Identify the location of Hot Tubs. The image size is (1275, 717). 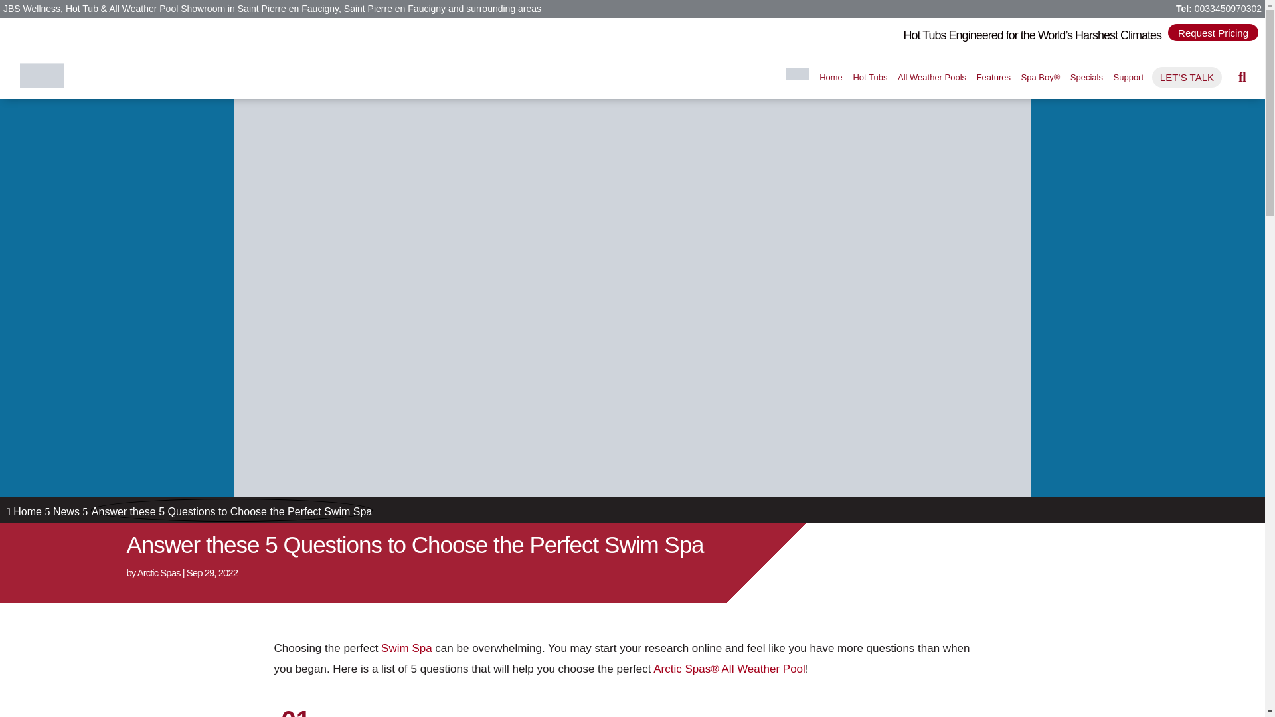
(869, 77).